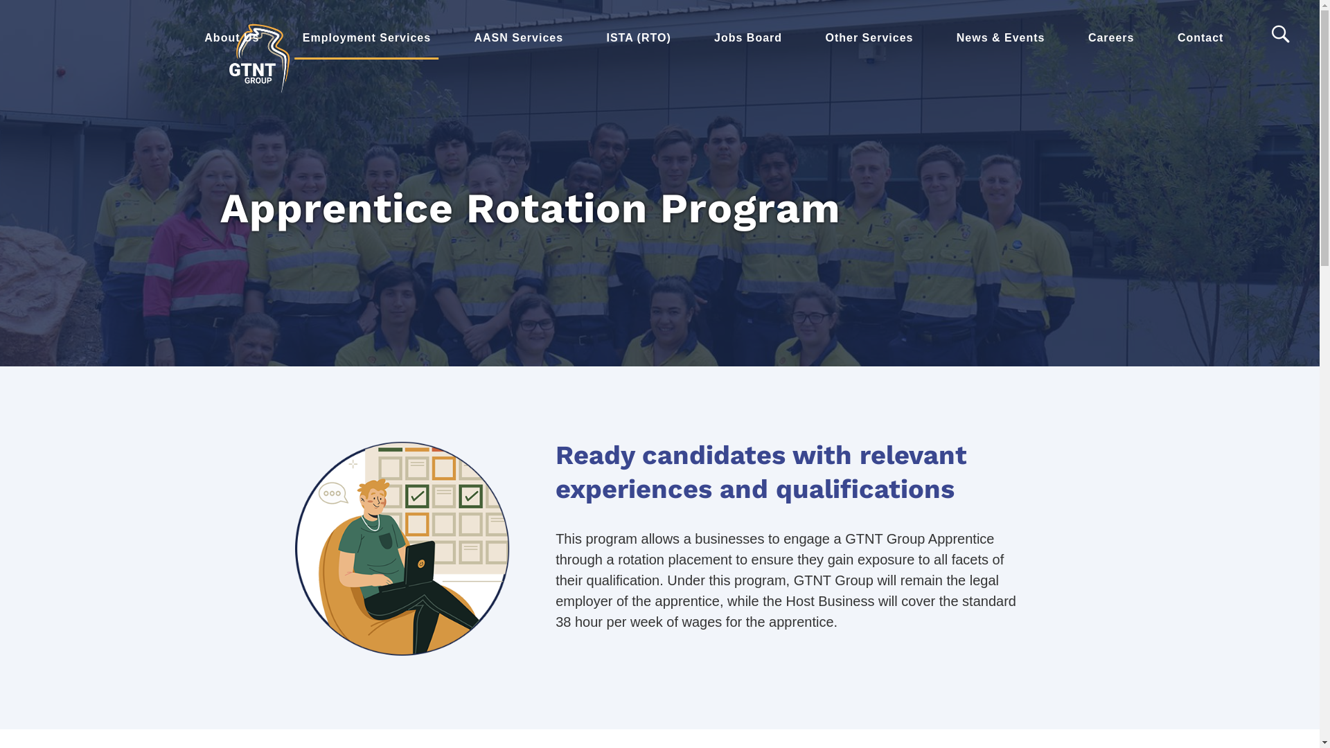 This screenshot has width=1330, height=748. I want to click on About Us, so click(231, 38).